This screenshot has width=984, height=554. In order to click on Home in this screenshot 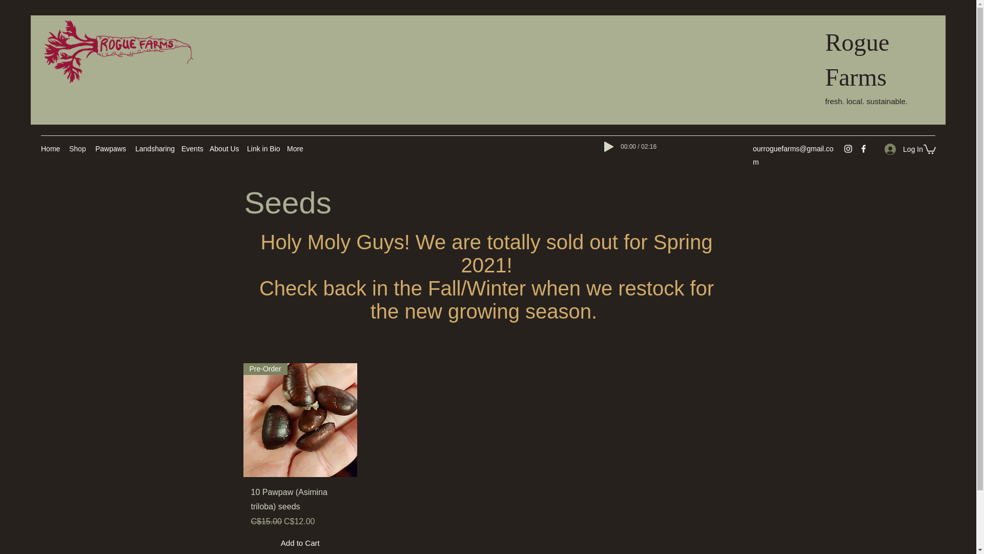, I will do `click(49, 149)`.